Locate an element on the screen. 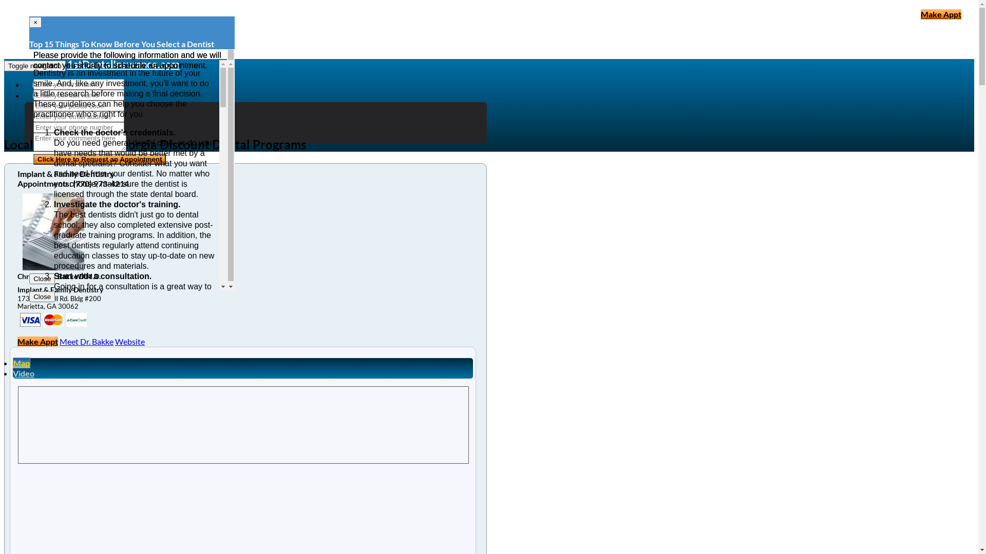 The image size is (986, 554). Individual Dental is located at coordinates (76, 127).